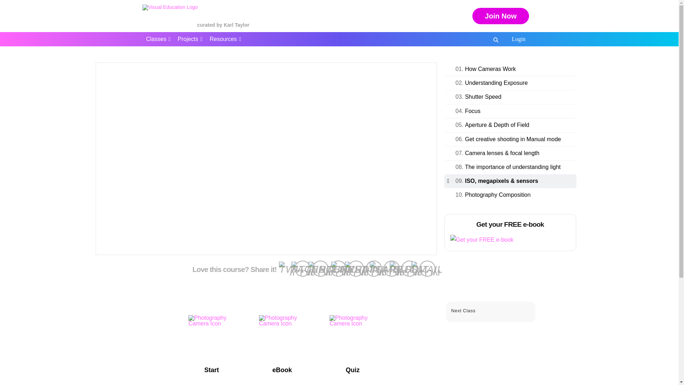 The height and width of the screenshot is (385, 684). What do you see at coordinates (490, 68) in the screenshot?
I see `How Cameras Work` at bounding box center [490, 68].